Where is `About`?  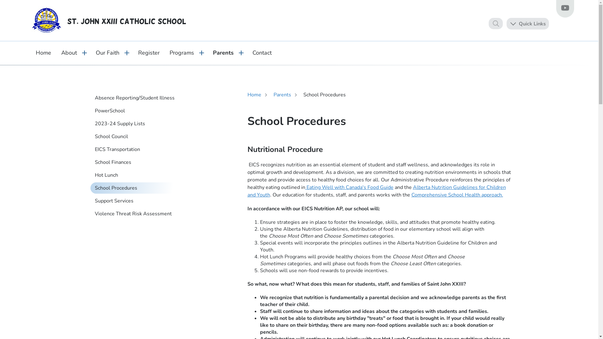
About is located at coordinates (69, 53).